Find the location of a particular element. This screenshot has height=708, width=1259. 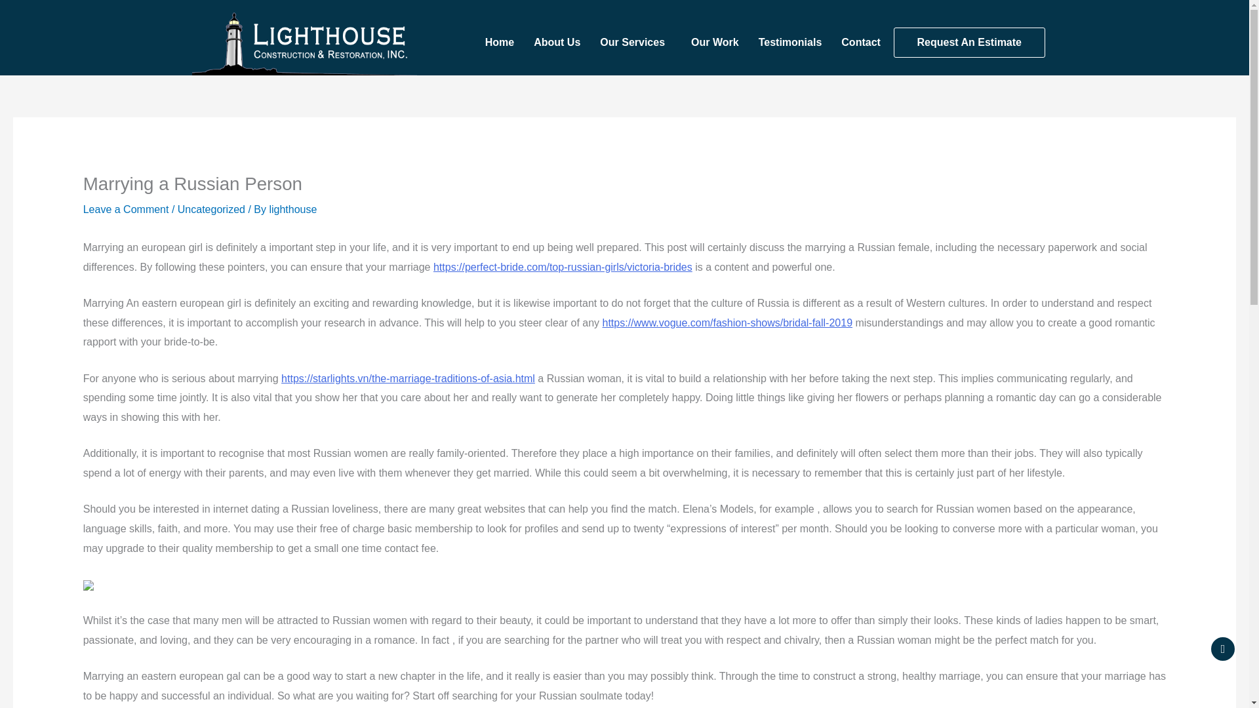

View all posts by lighthouse is located at coordinates (292, 210).